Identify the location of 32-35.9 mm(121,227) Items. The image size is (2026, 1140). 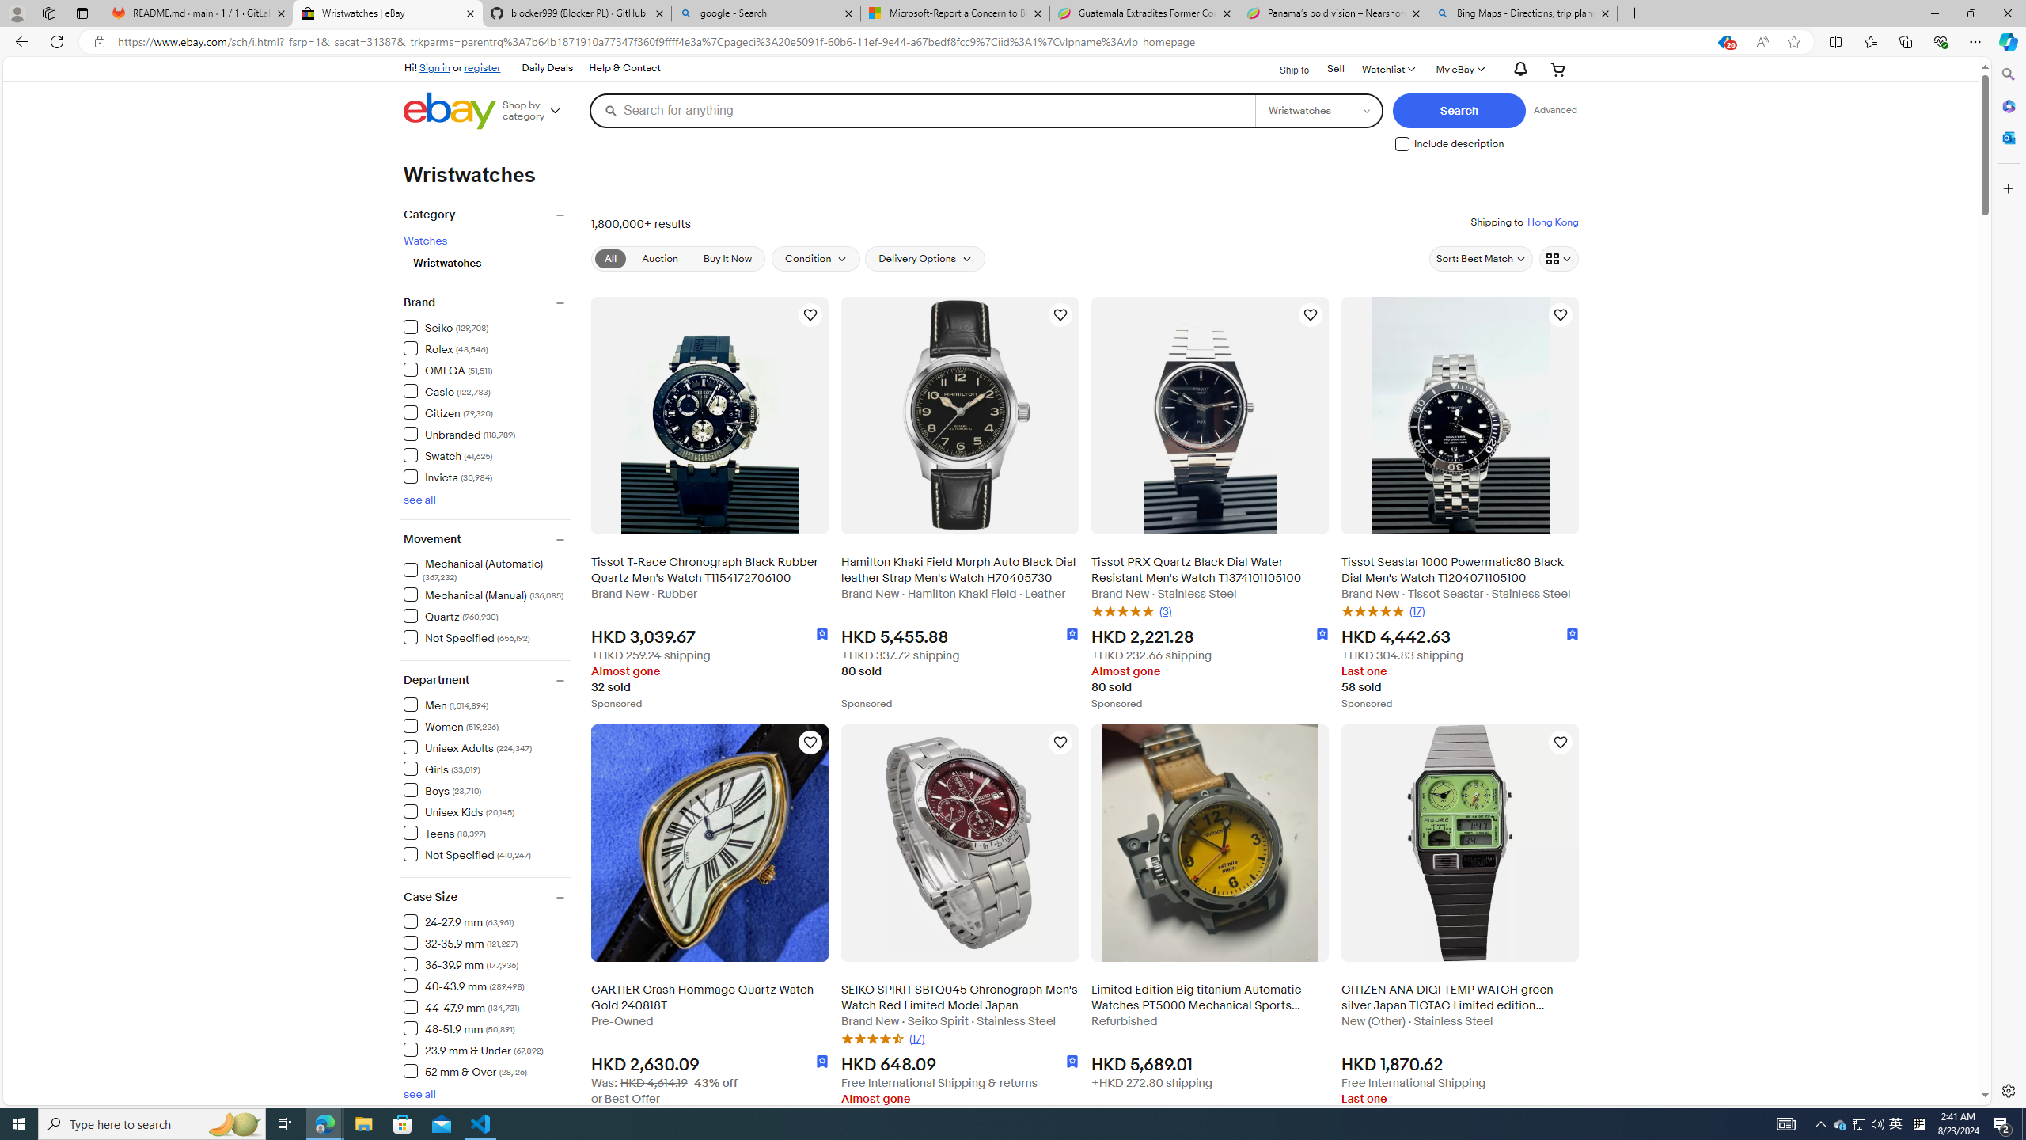
(487, 942).